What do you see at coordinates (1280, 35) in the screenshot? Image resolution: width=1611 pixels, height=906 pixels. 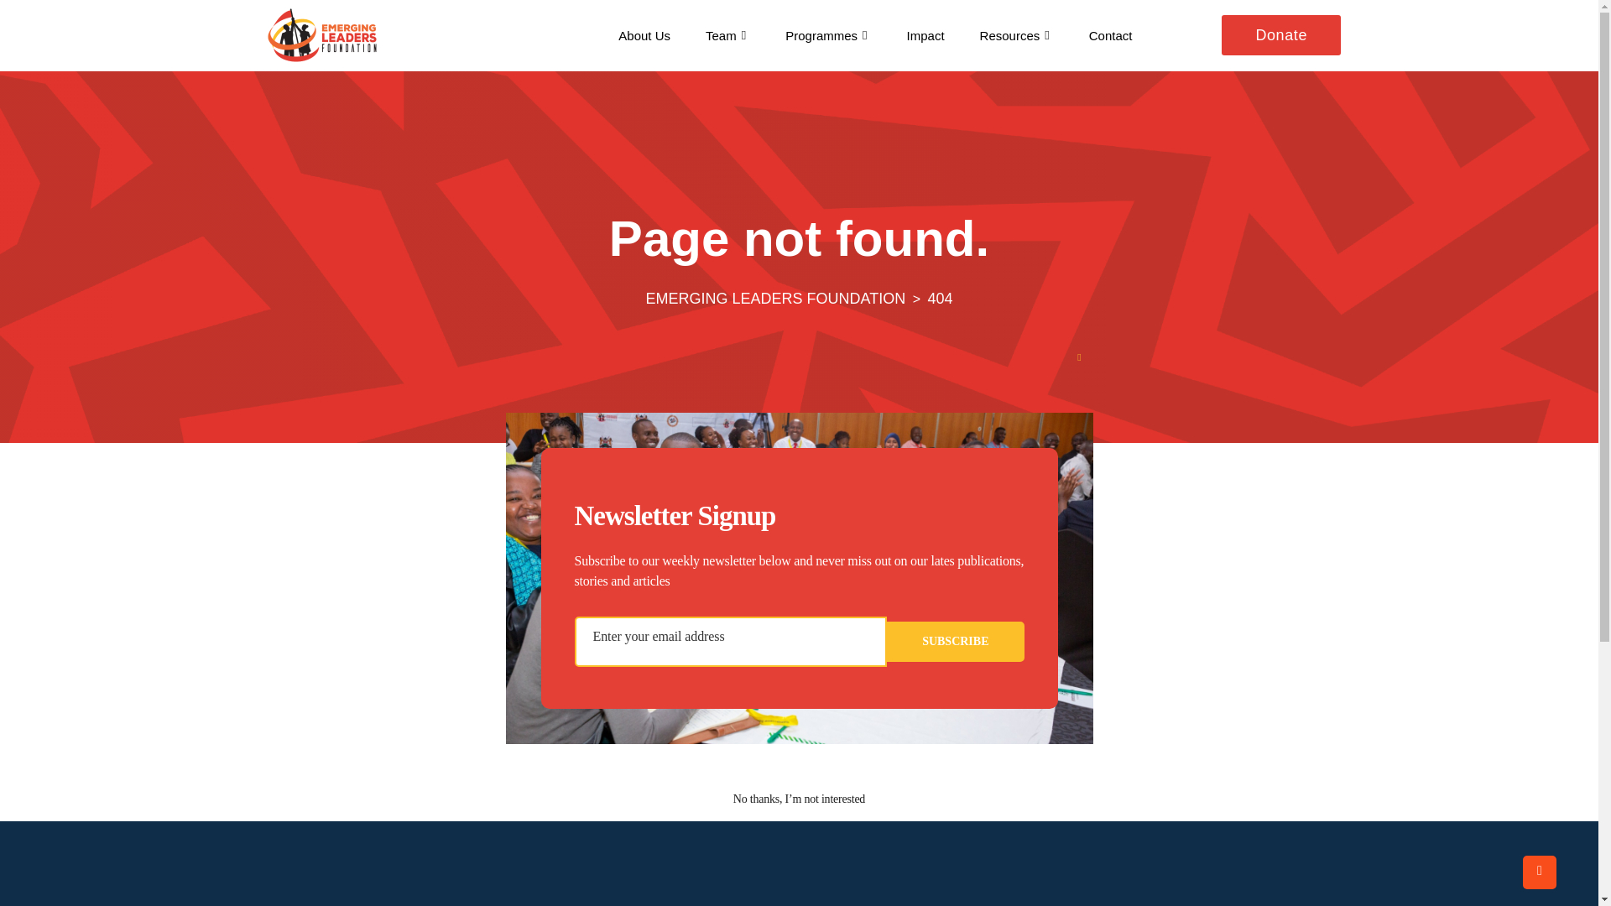 I see `Donate` at bounding box center [1280, 35].